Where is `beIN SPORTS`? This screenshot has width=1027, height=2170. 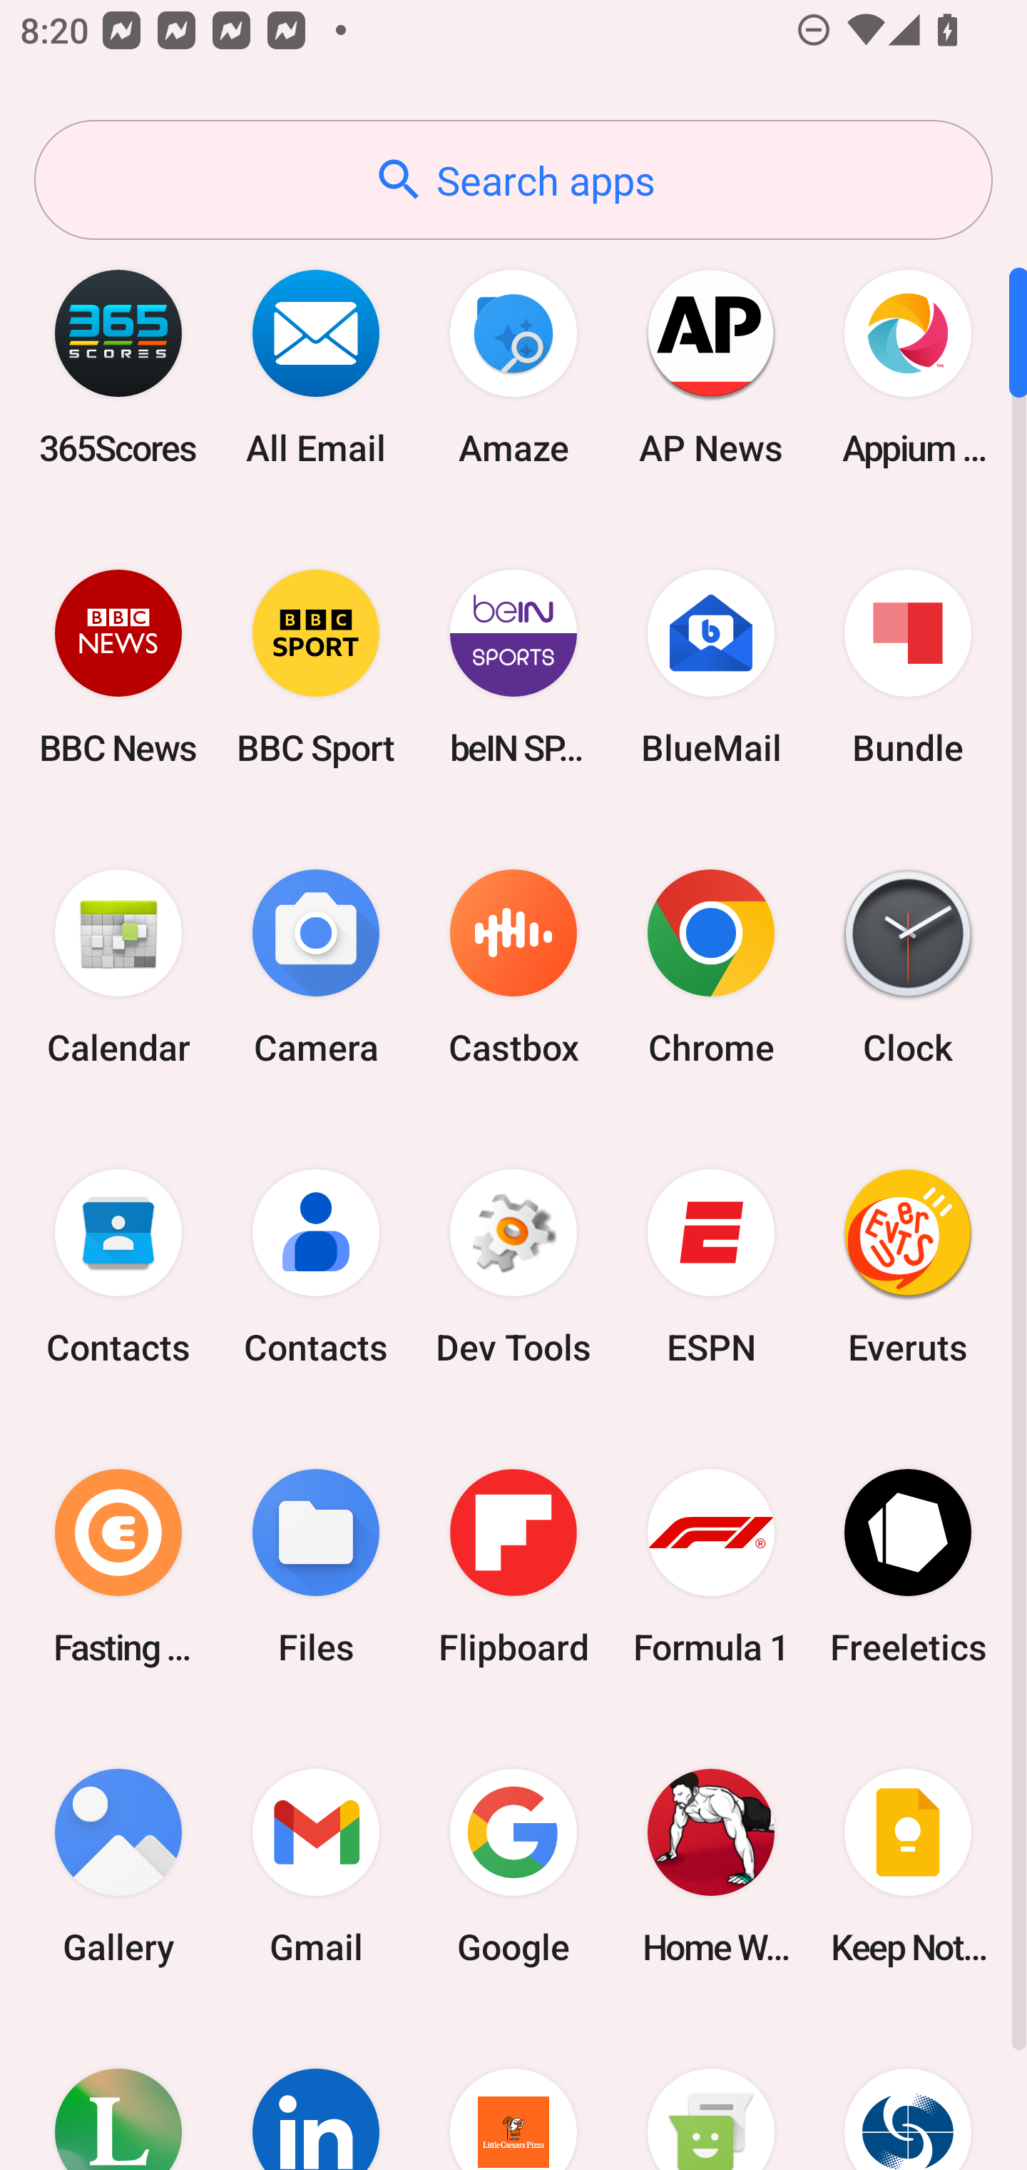
beIN SPORTS is located at coordinates (513, 667).